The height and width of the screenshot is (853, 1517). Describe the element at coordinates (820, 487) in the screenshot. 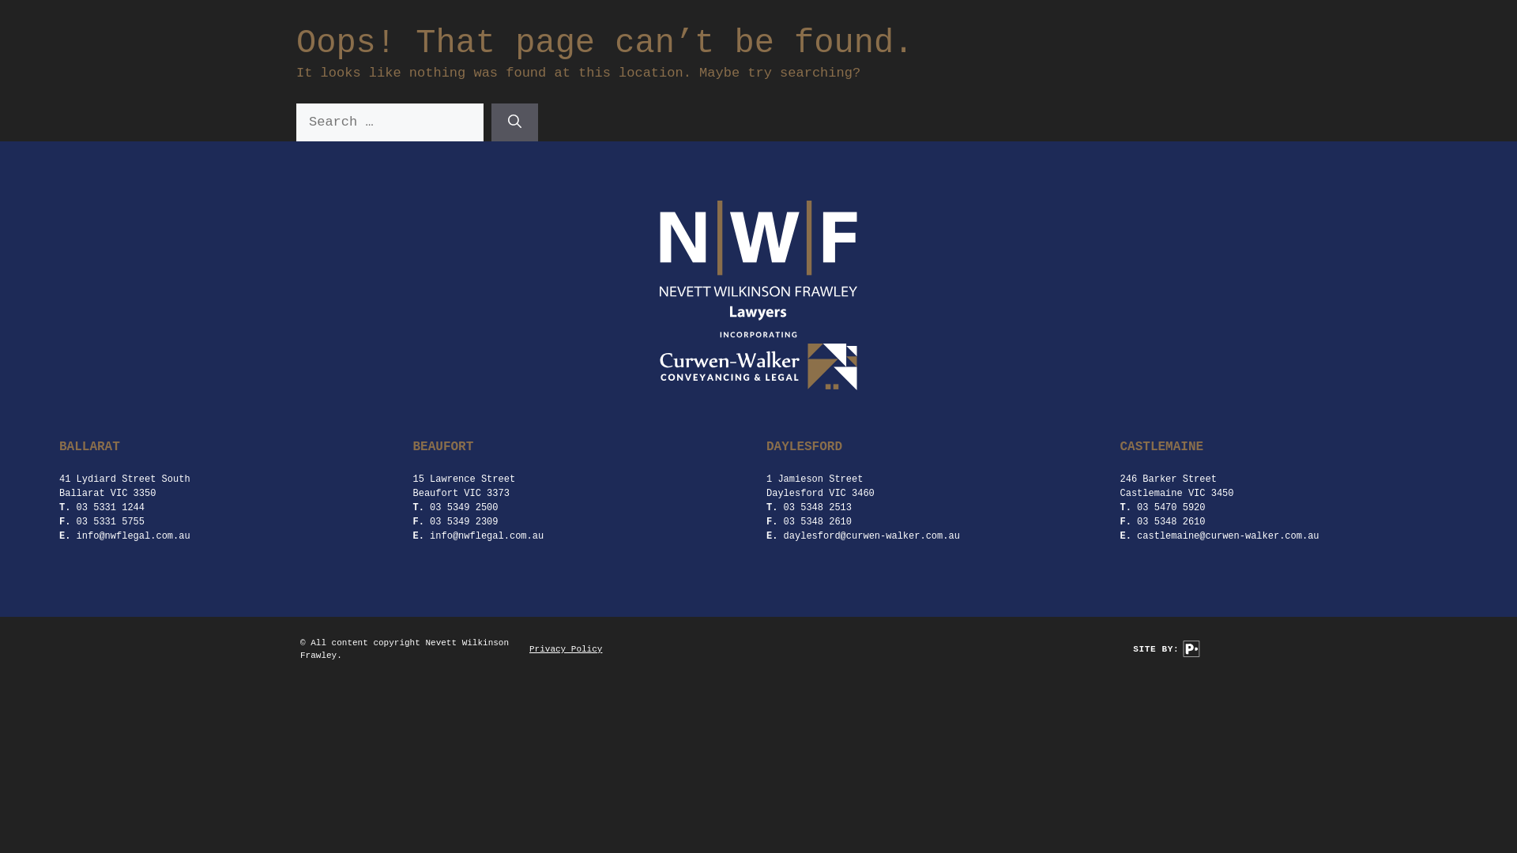

I see `1 Jamieson Street
Daylesford VIC 3460` at that location.